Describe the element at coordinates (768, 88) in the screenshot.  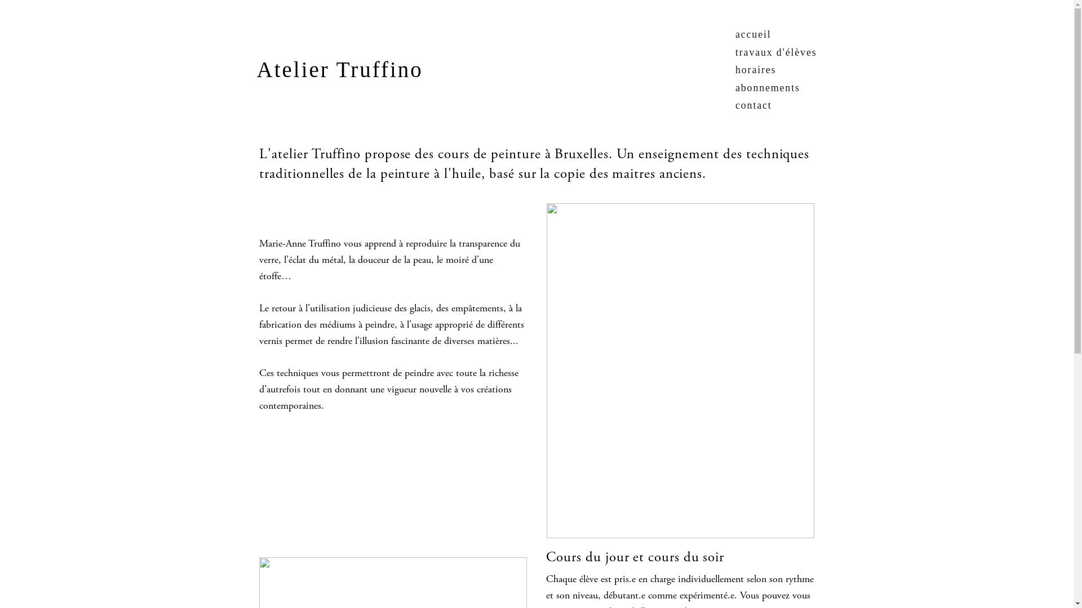
I see `abonnements` at that location.